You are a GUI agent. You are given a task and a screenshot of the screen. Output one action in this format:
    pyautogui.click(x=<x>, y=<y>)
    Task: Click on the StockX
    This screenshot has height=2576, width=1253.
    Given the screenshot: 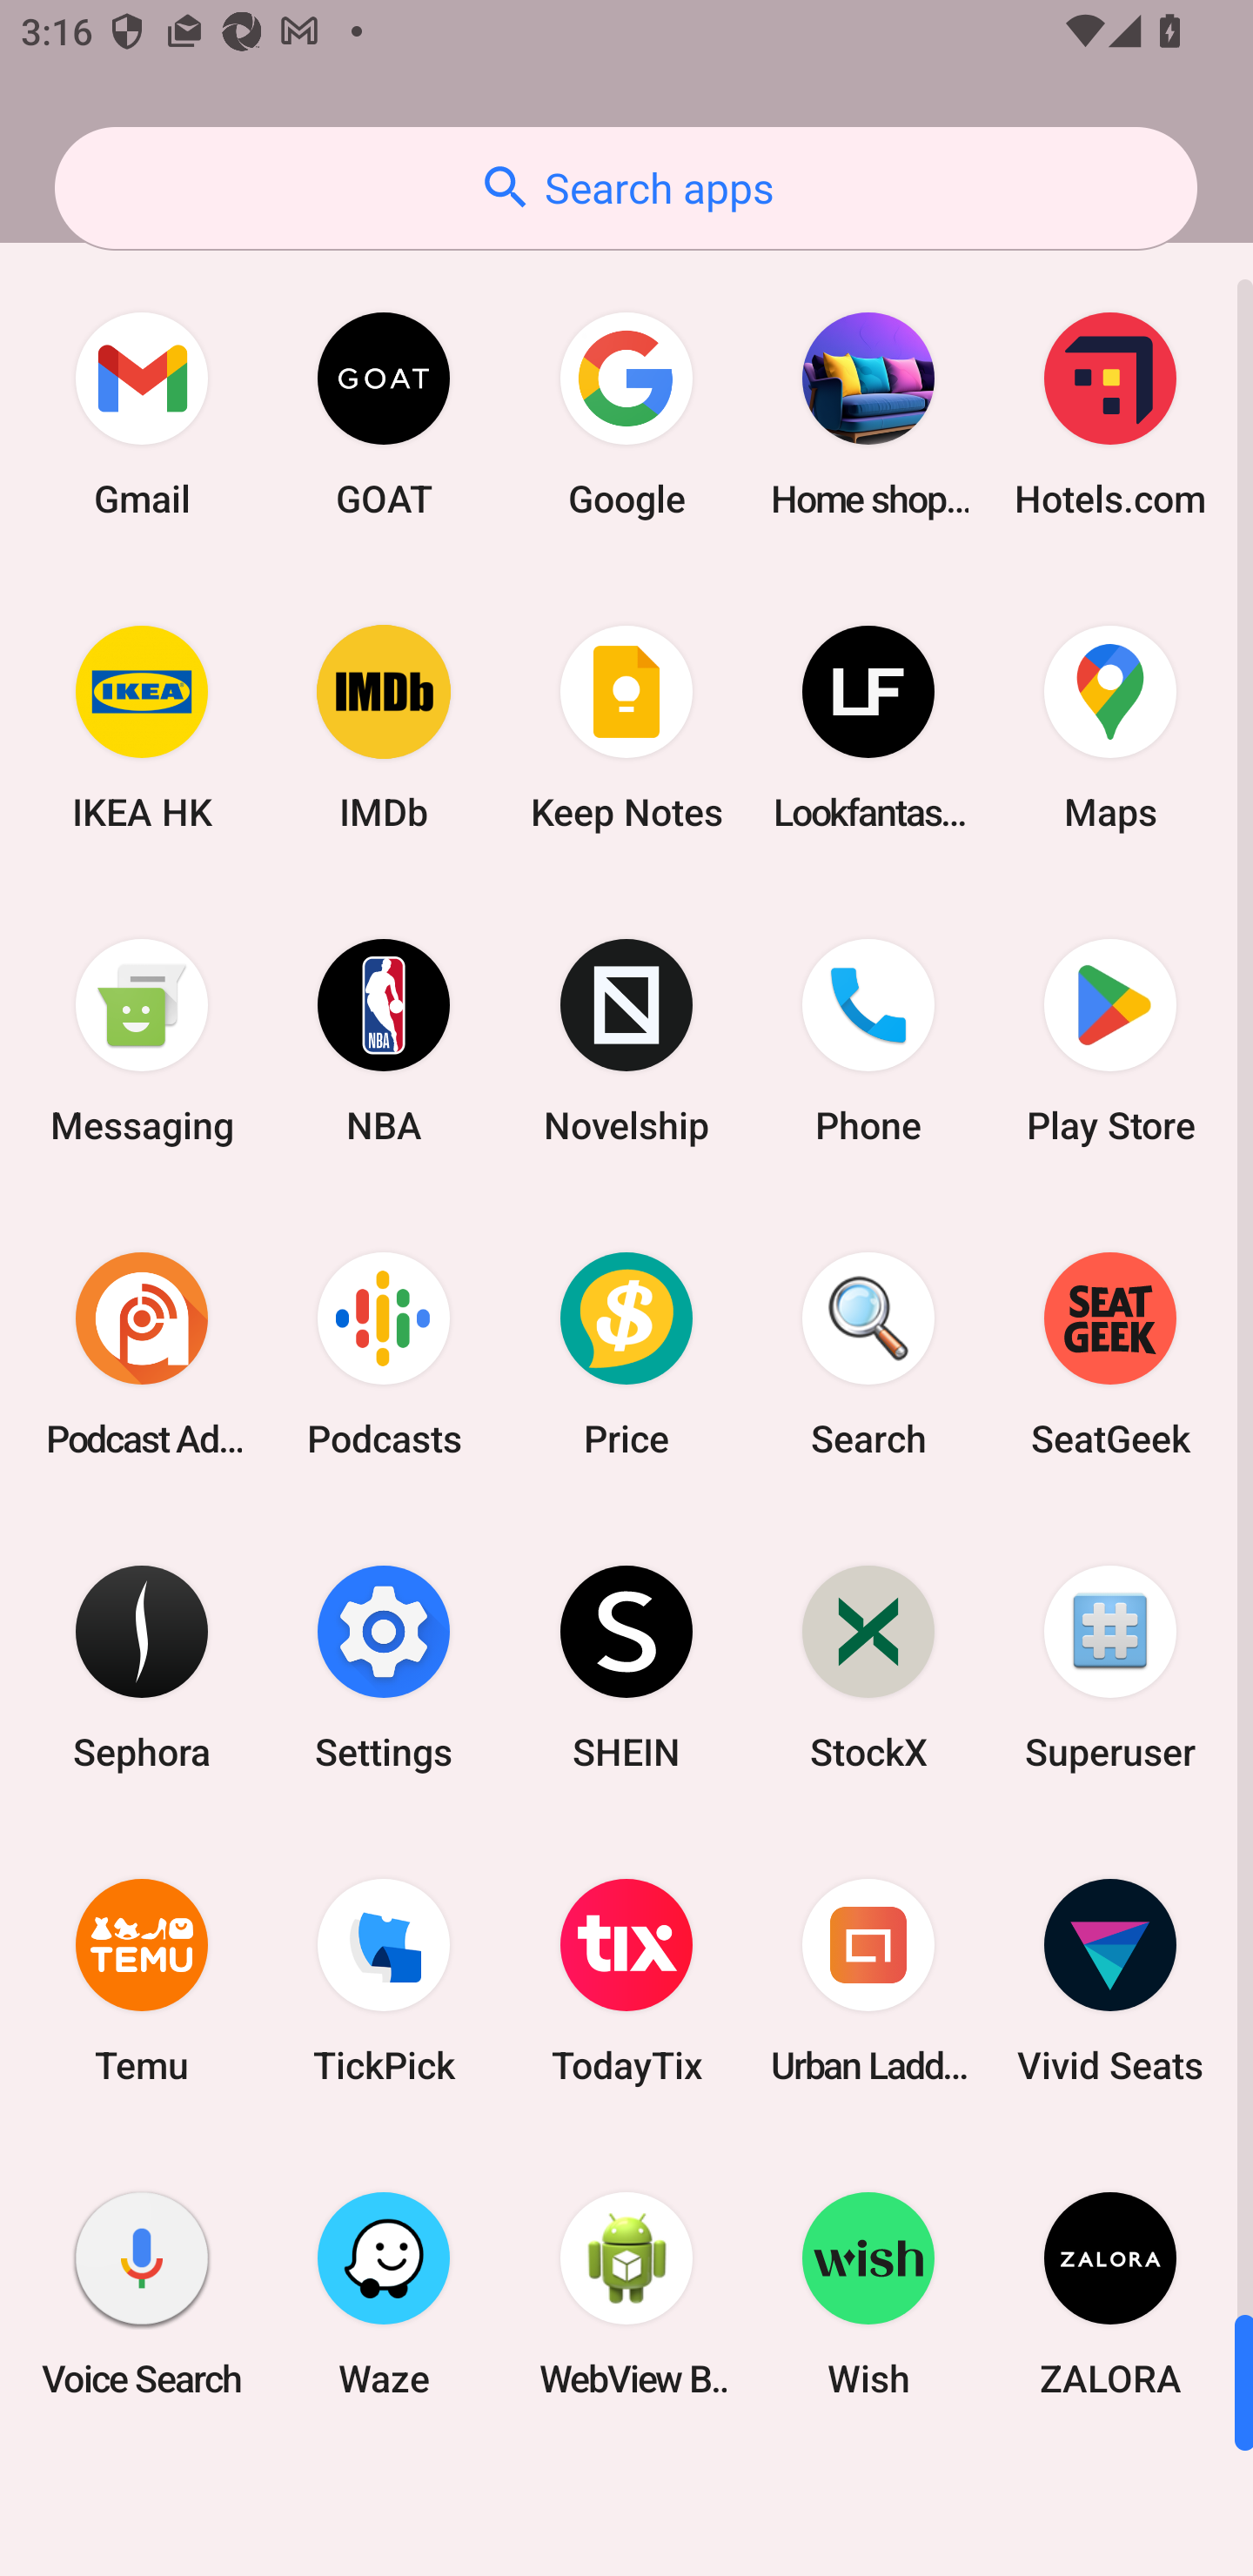 What is the action you would take?
    pyautogui.click(x=868, y=1666)
    